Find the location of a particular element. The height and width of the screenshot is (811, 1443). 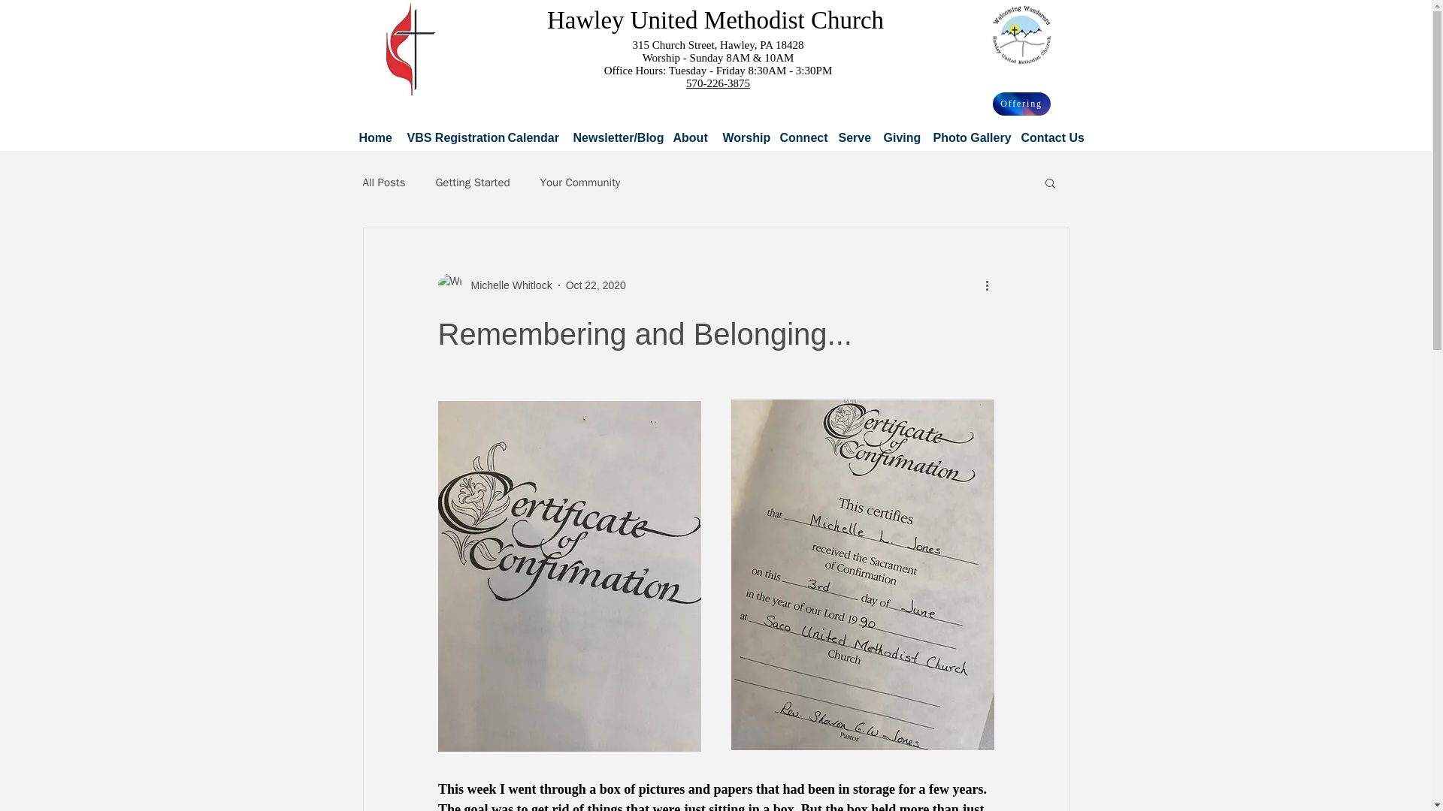

Offering is located at coordinates (1021, 104).